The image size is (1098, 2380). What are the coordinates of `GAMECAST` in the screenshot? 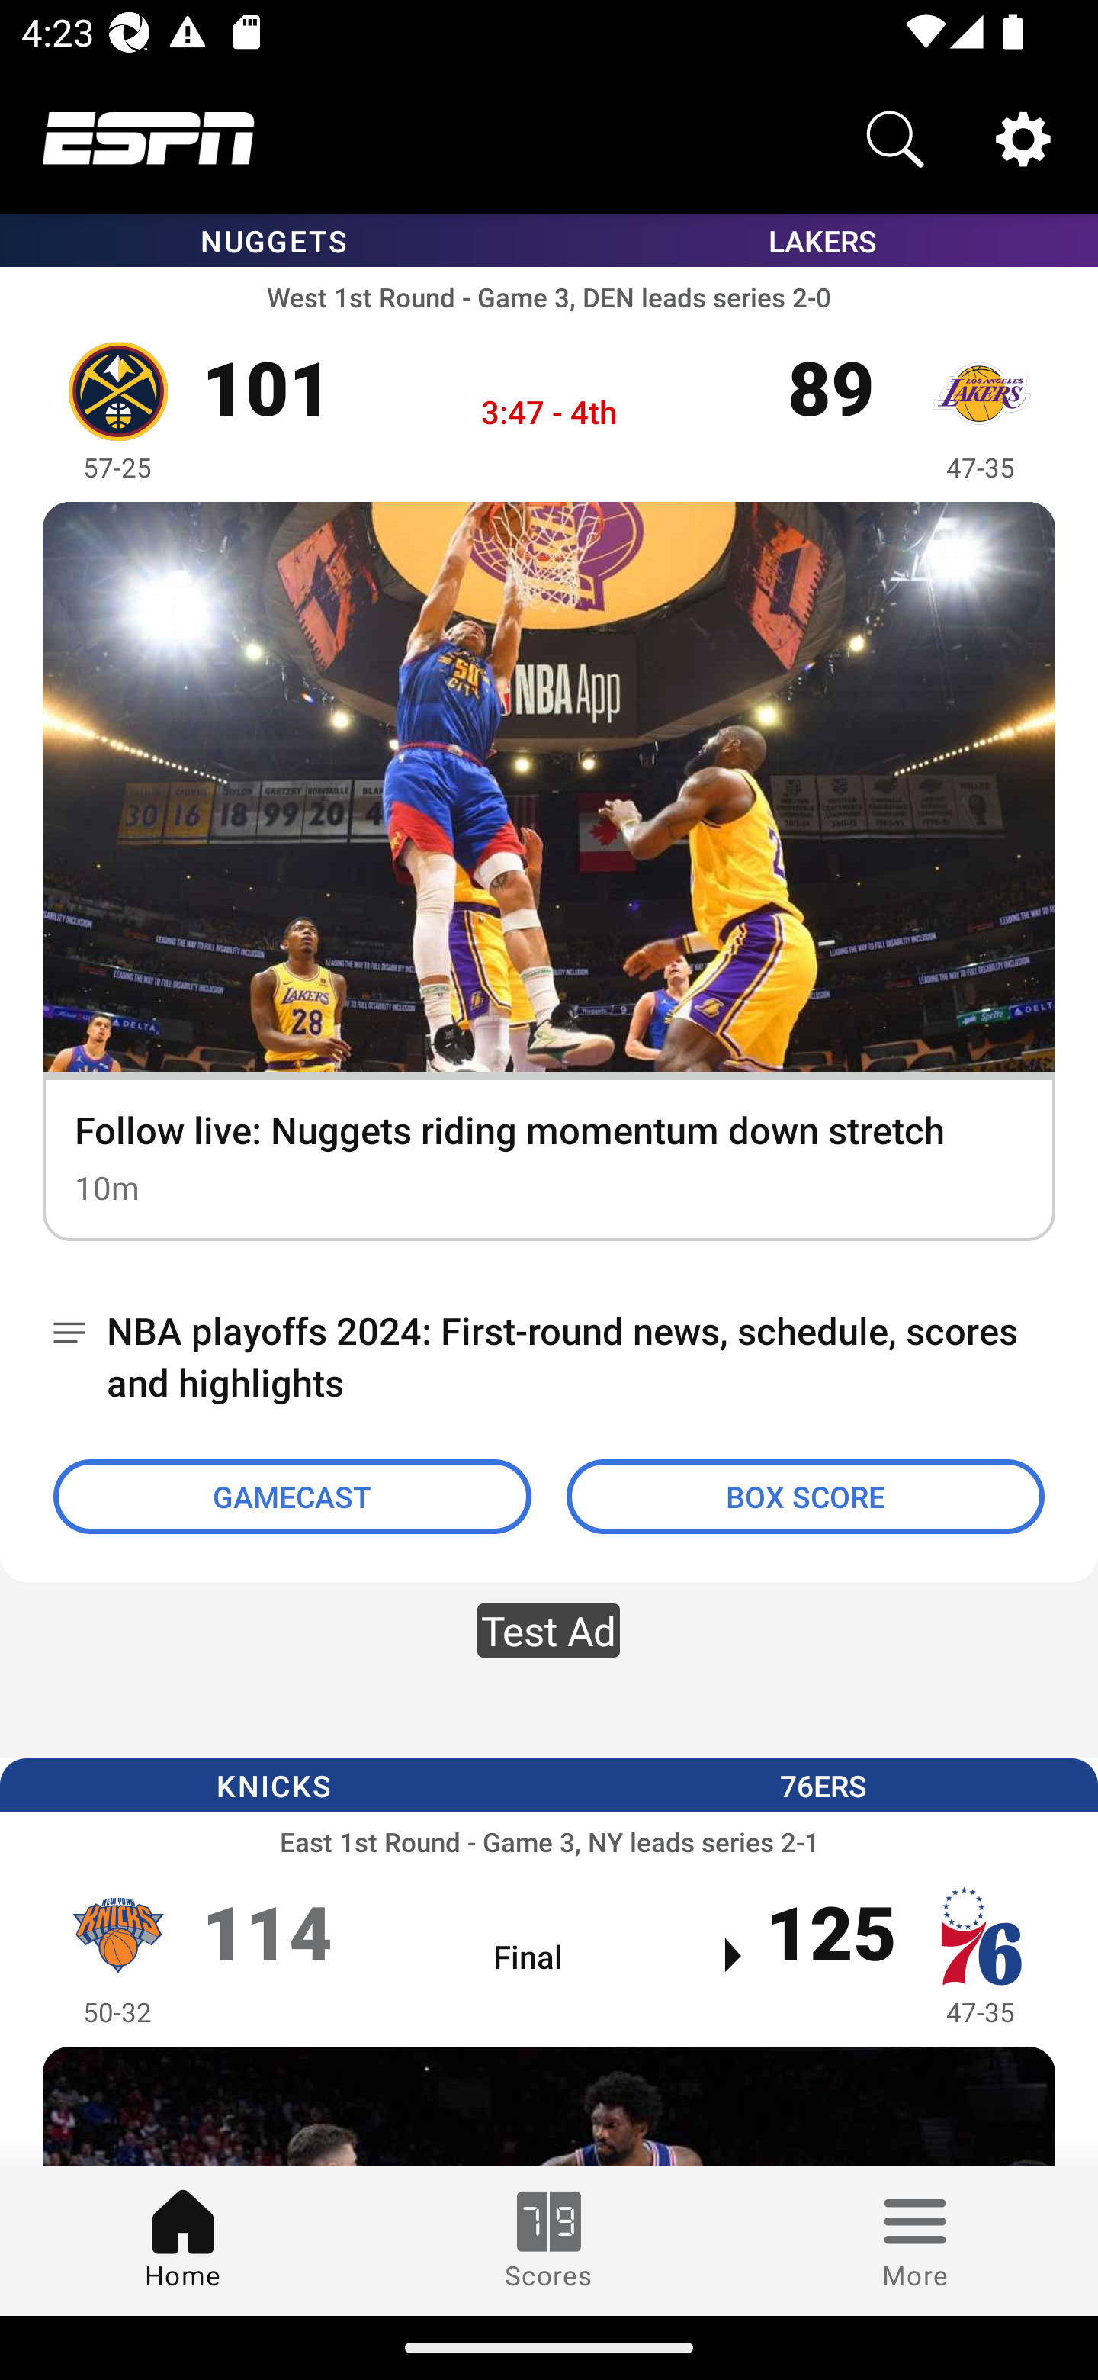 It's located at (292, 1497).